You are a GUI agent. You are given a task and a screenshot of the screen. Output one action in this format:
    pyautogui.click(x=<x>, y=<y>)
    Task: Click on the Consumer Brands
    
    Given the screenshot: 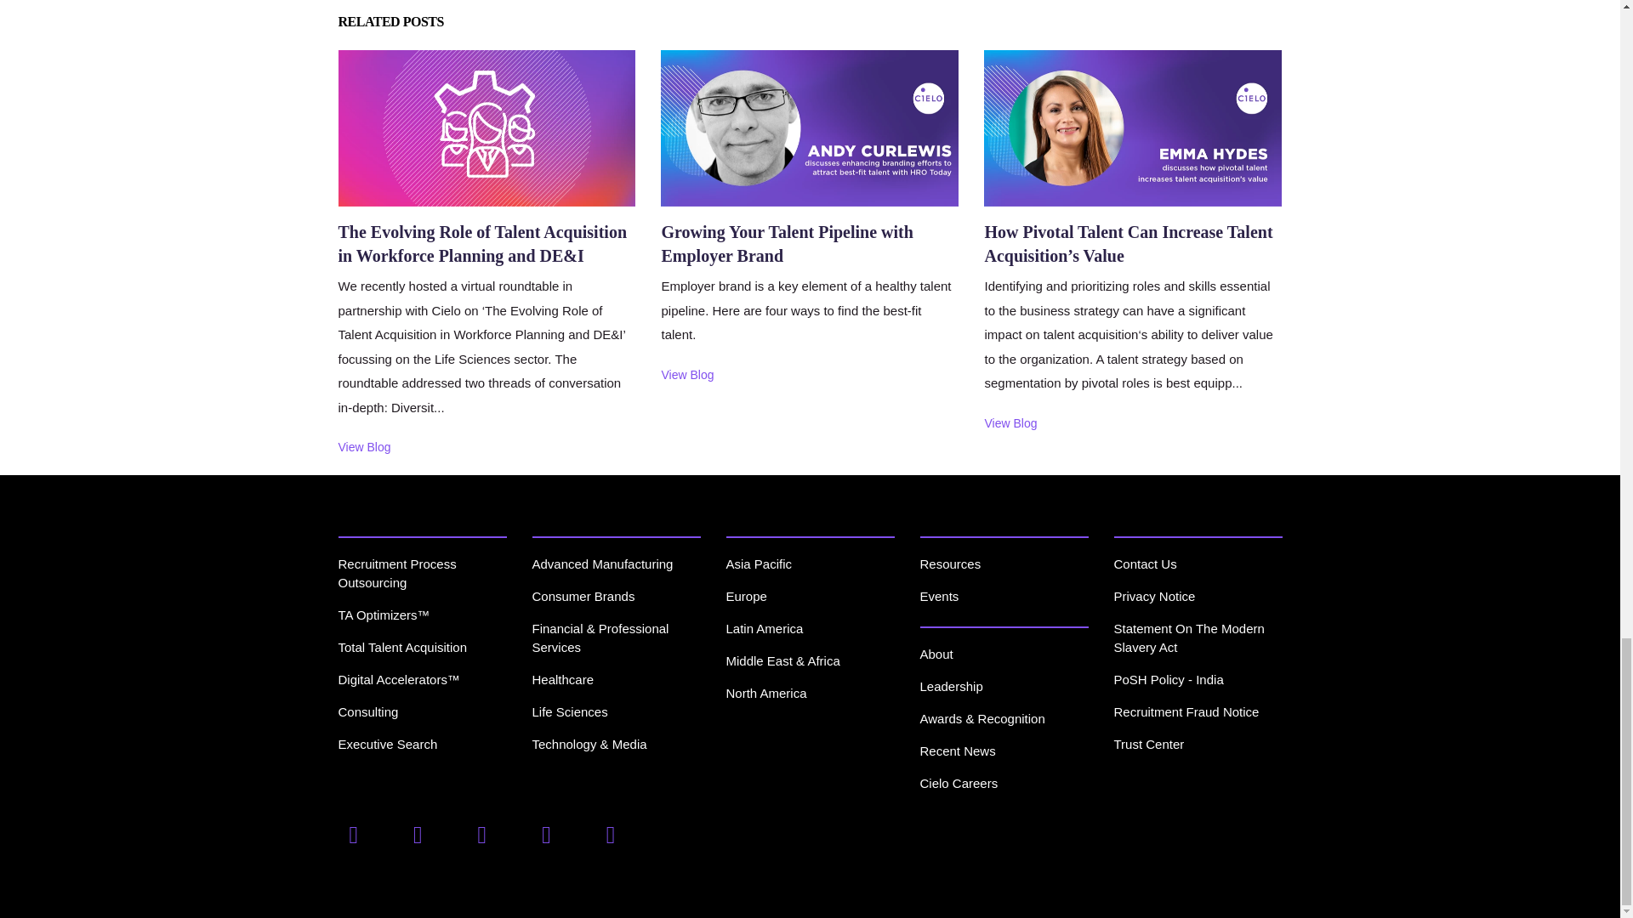 What is the action you would take?
    pyautogui.click(x=583, y=596)
    